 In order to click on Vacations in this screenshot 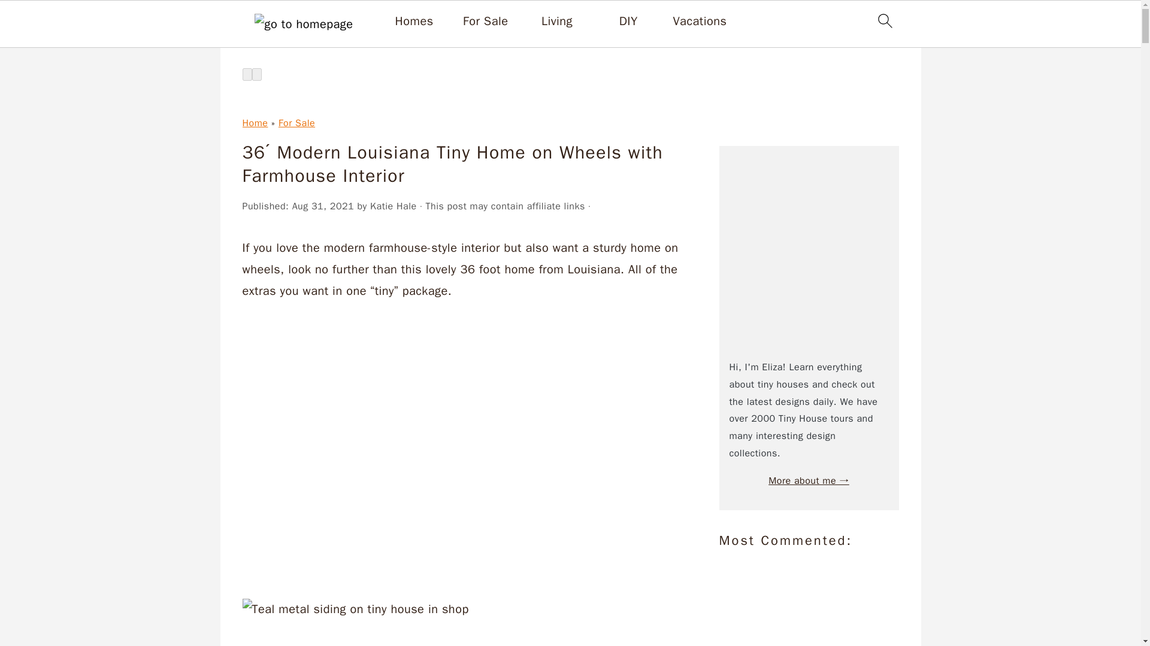, I will do `click(700, 21)`.